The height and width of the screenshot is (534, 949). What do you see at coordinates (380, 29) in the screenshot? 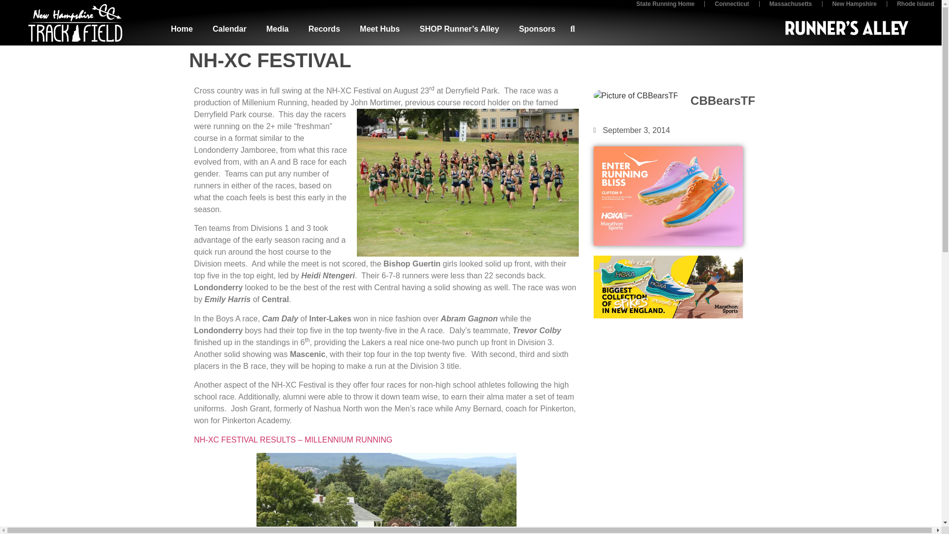
I see `Meet Hubs` at bounding box center [380, 29].